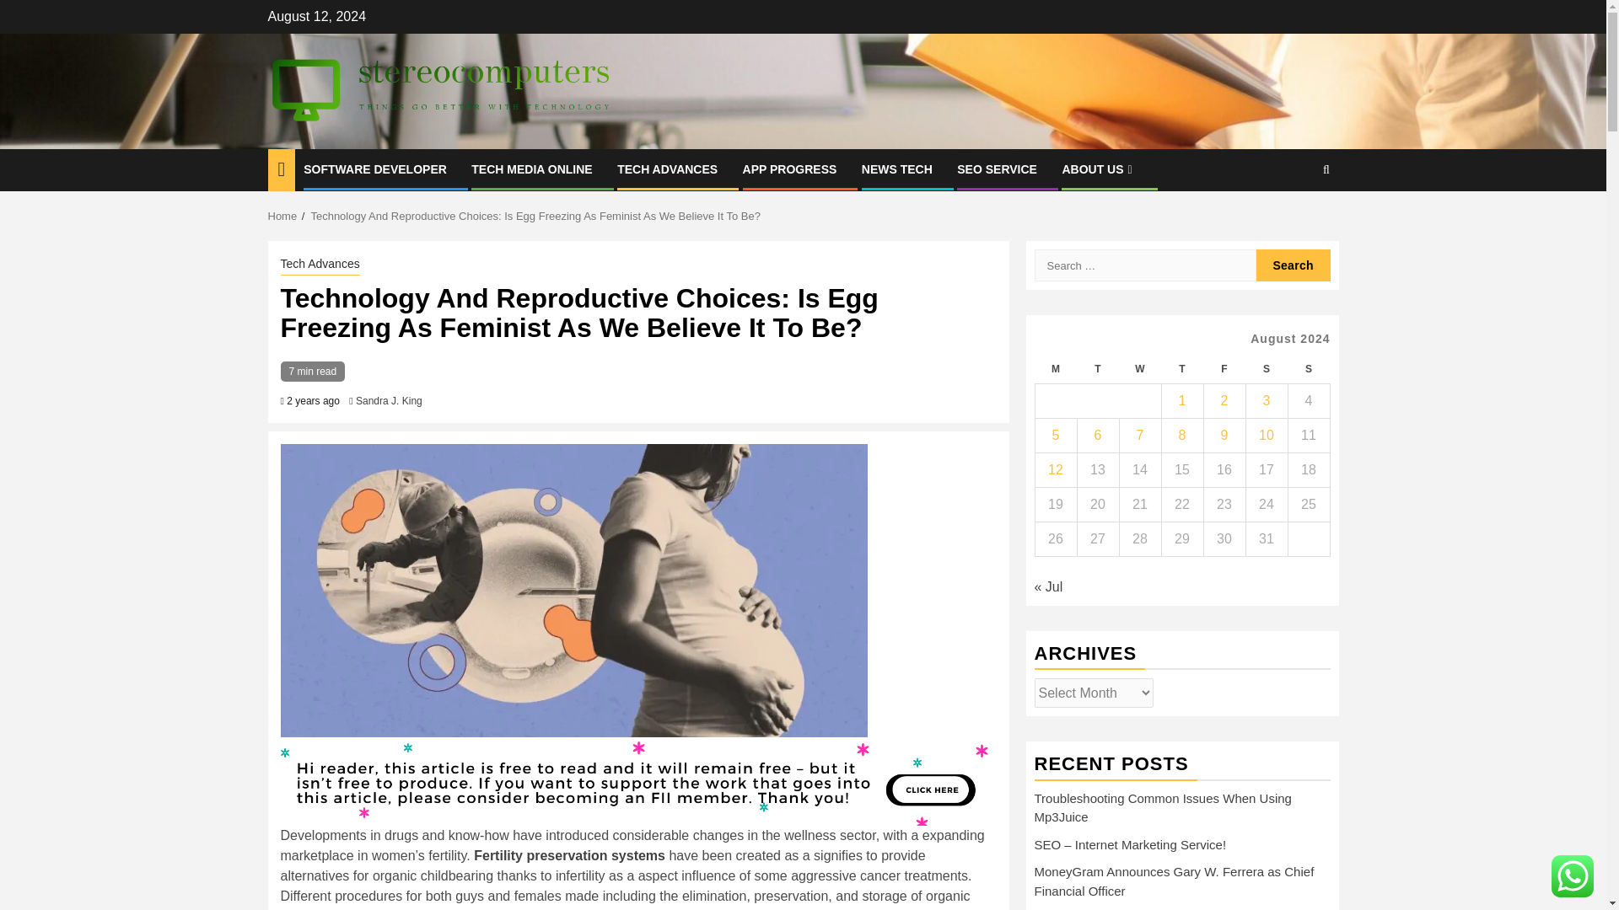 The height and width of the screenshot is (910, 1619). Describe the element at coordinates (283, 216) in the screenshot. I see `Home` at that location.